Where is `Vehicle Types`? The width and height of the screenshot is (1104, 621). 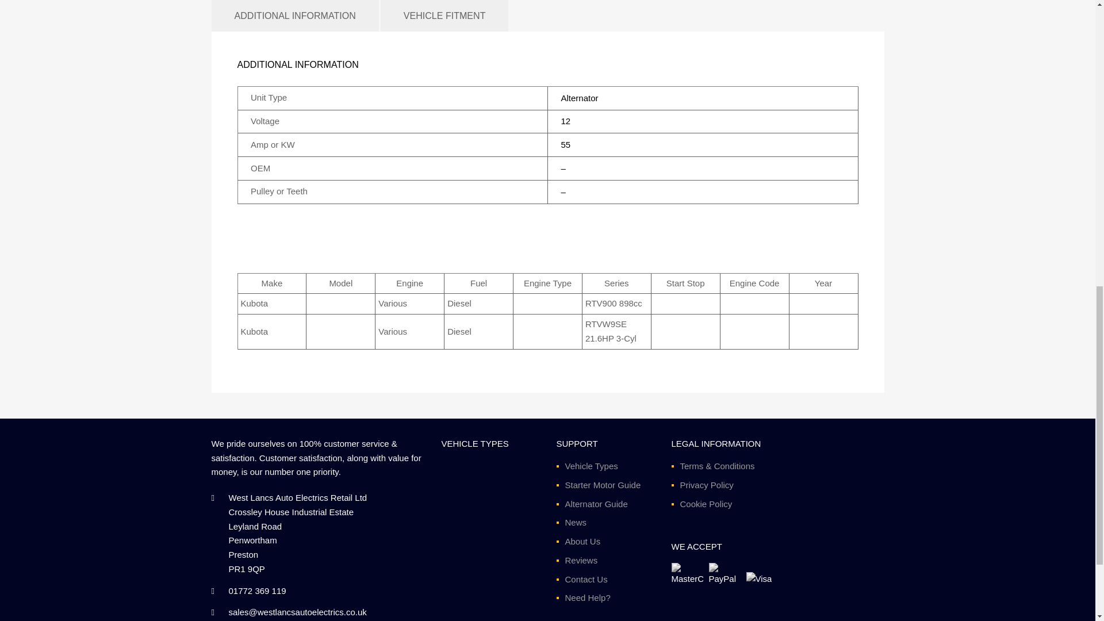 Vehicle Types is located at coordinates (591, 466).